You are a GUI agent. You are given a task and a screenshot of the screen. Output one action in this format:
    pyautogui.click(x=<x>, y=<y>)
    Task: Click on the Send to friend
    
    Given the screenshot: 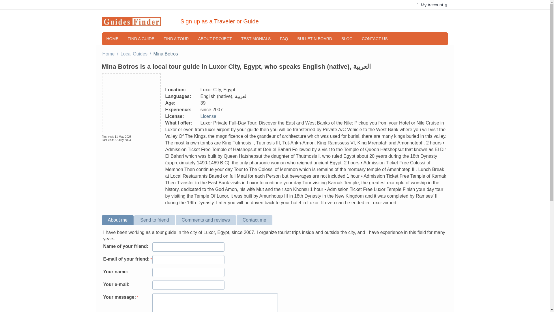 What is the action you would take?
    pyautogui.click(x=155, y=220)
    